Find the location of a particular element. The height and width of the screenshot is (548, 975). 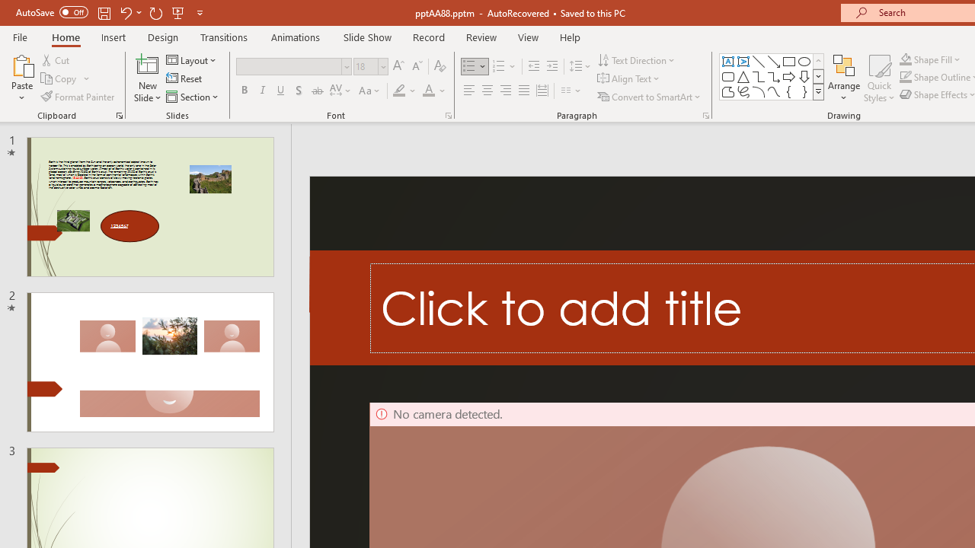

Undo is located at coordinates (125, 12).